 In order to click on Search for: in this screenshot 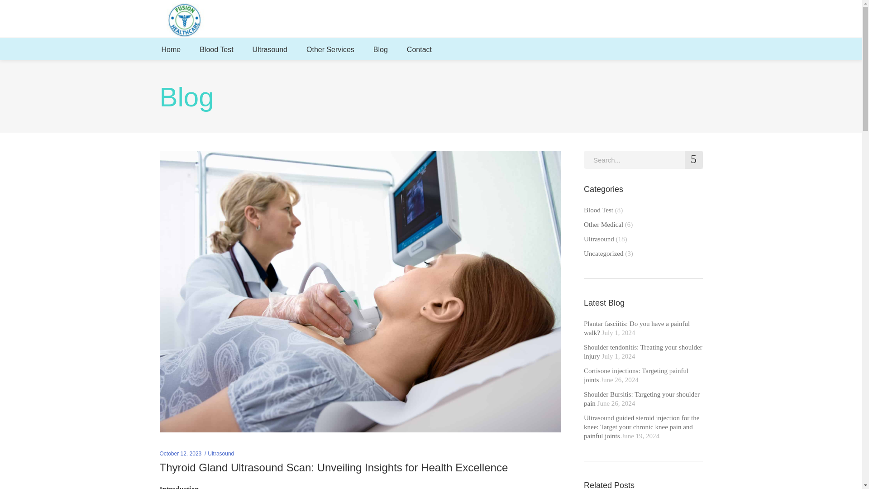, I will do `click(644, 159)`.